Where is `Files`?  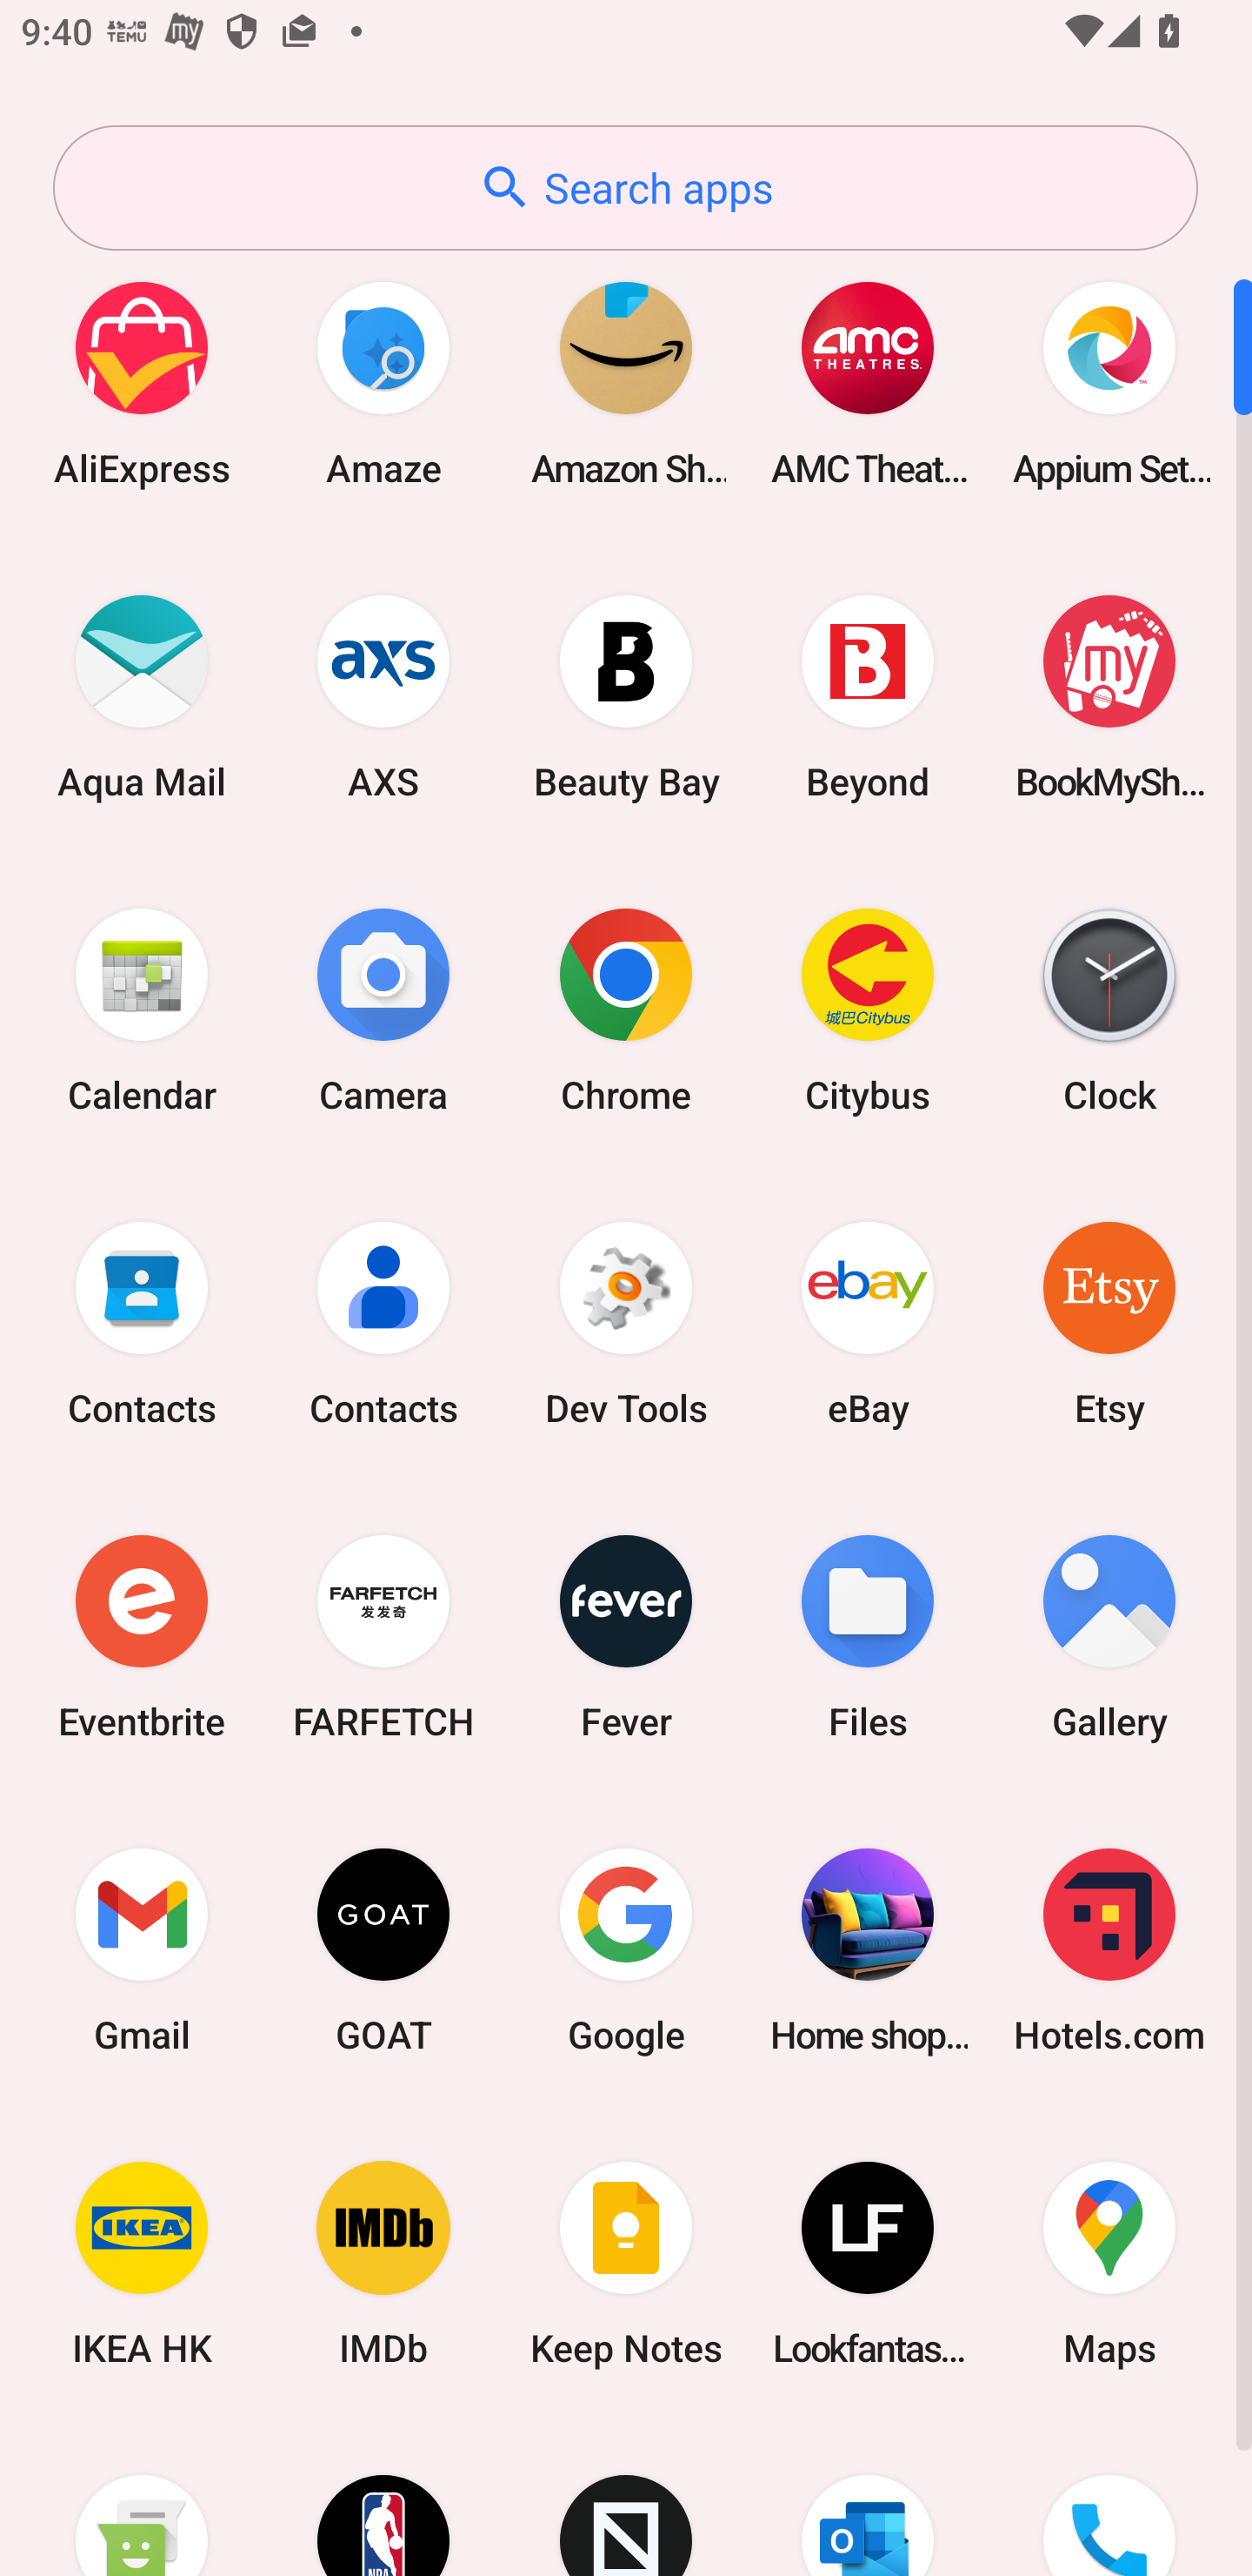
Files is located at coordinates (868, 1636).